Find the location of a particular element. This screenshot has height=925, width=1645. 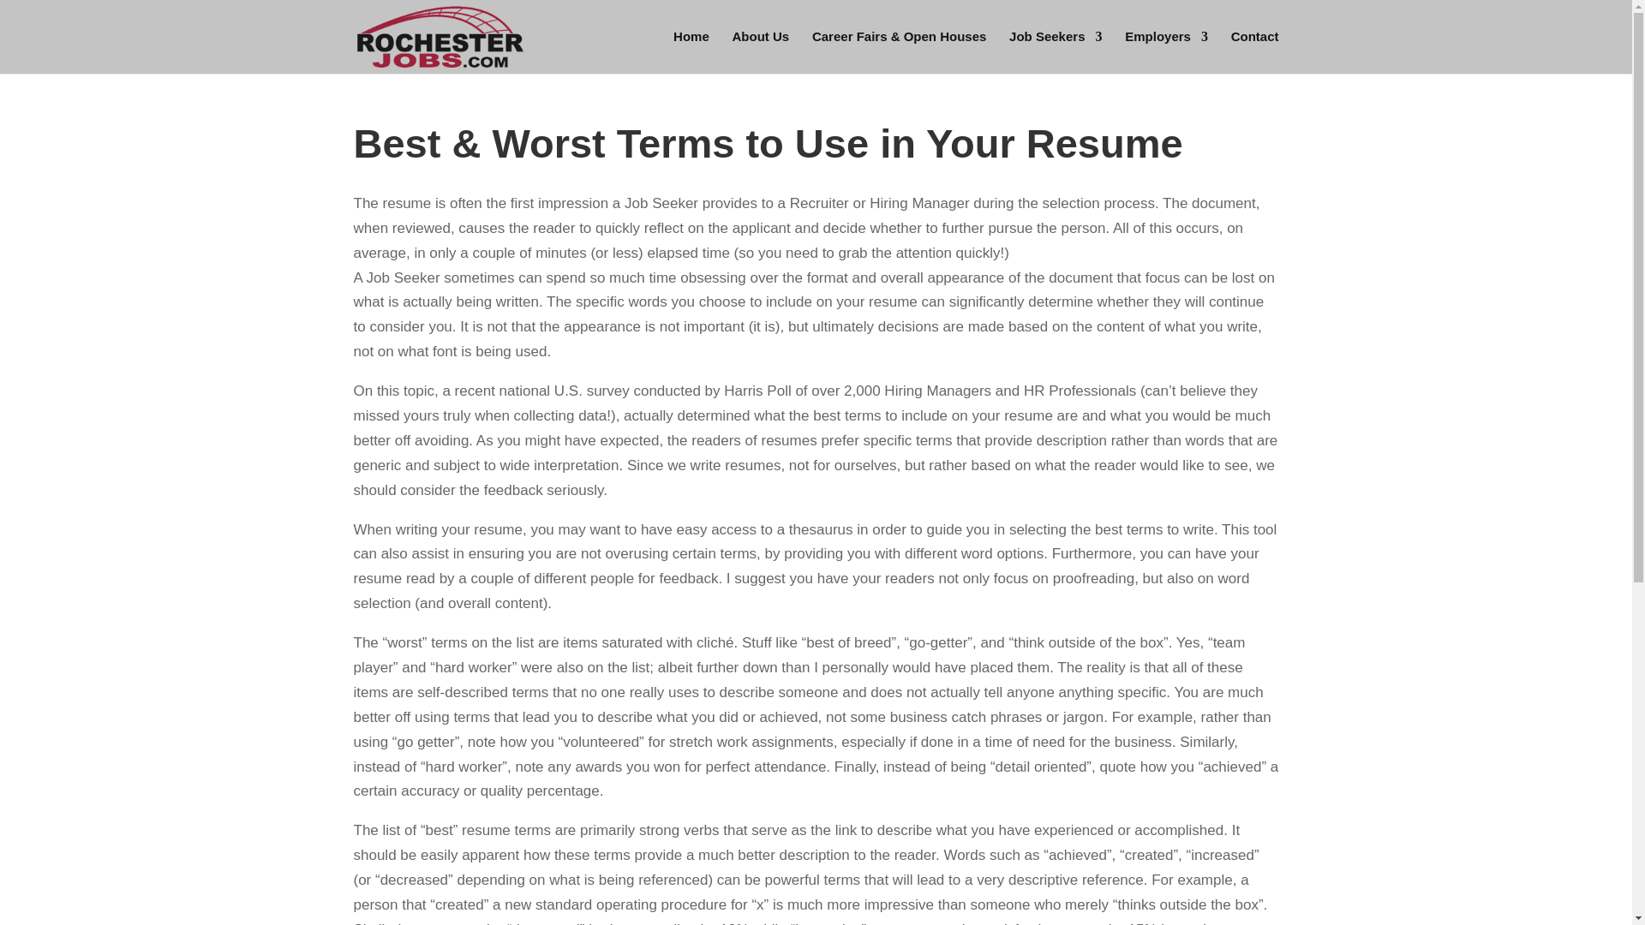

Employers is located at coordinates (1166, 51).